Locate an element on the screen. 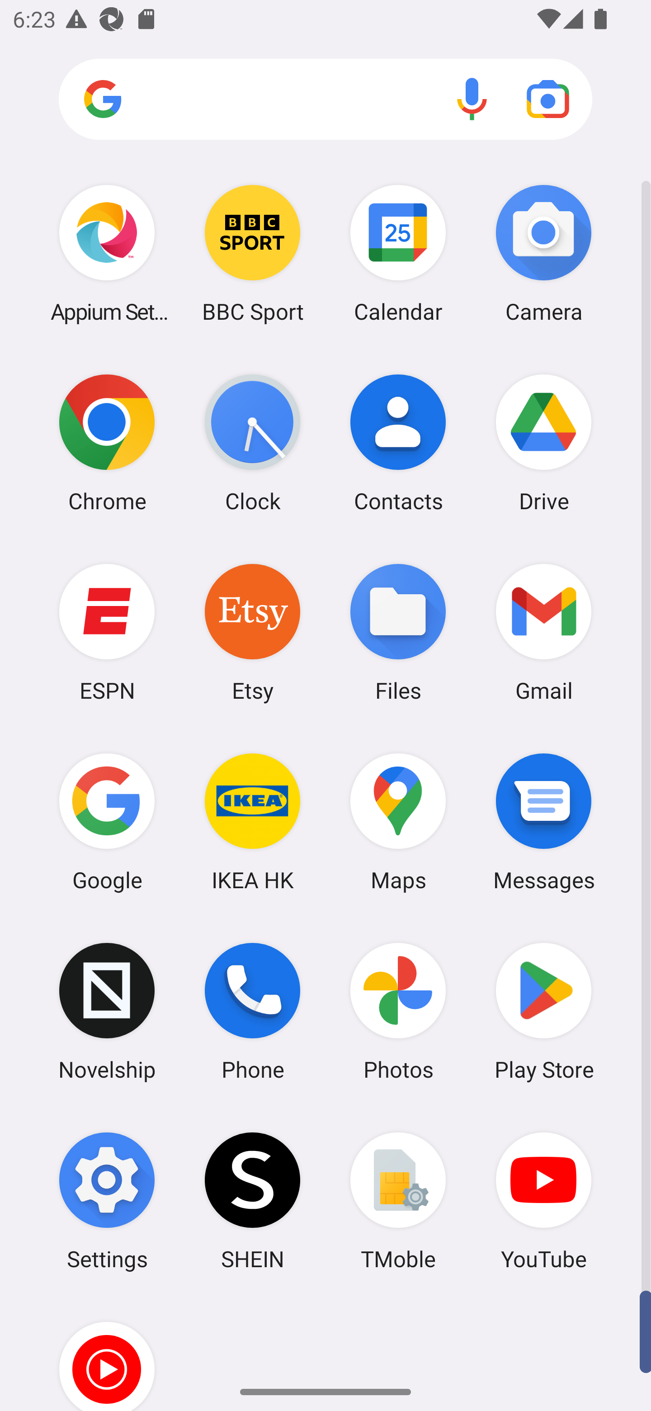 The image size is (651, 1411). Drive is located at coordinates (543, 443).